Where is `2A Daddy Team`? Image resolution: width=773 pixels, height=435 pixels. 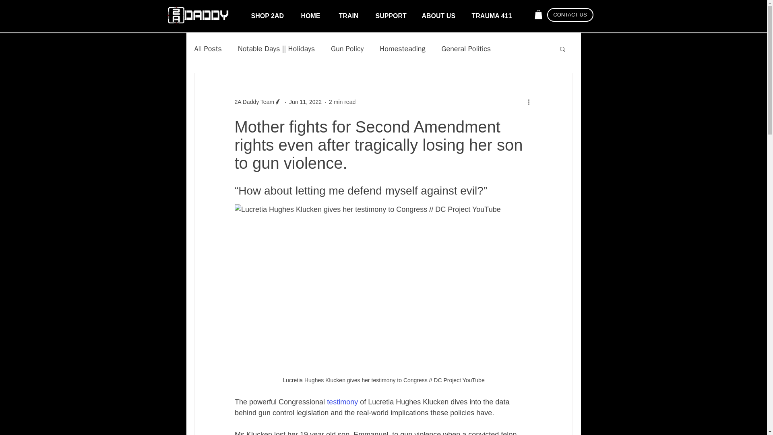 2A Daddy Team is located at coordinates (258, 102).